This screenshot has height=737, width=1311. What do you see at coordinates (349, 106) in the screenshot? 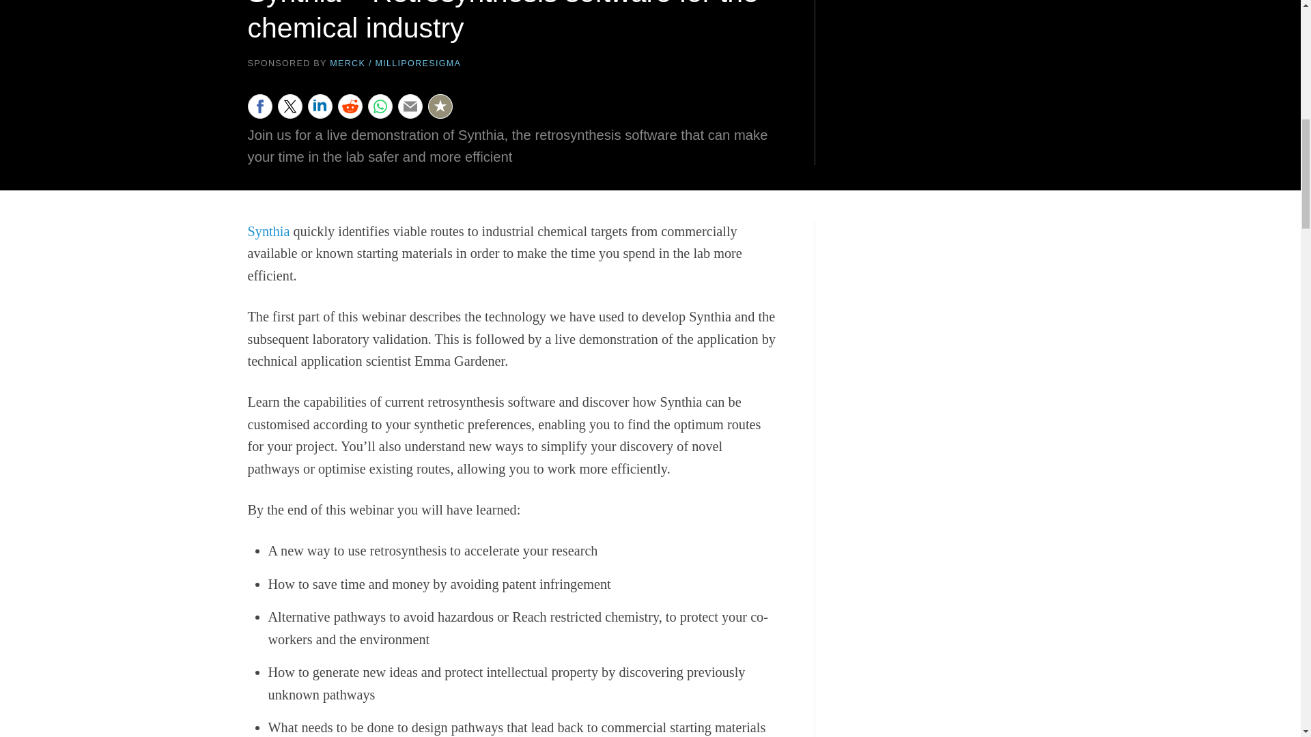
I see `Share this on Reddit` at bounding box center [349, 106].